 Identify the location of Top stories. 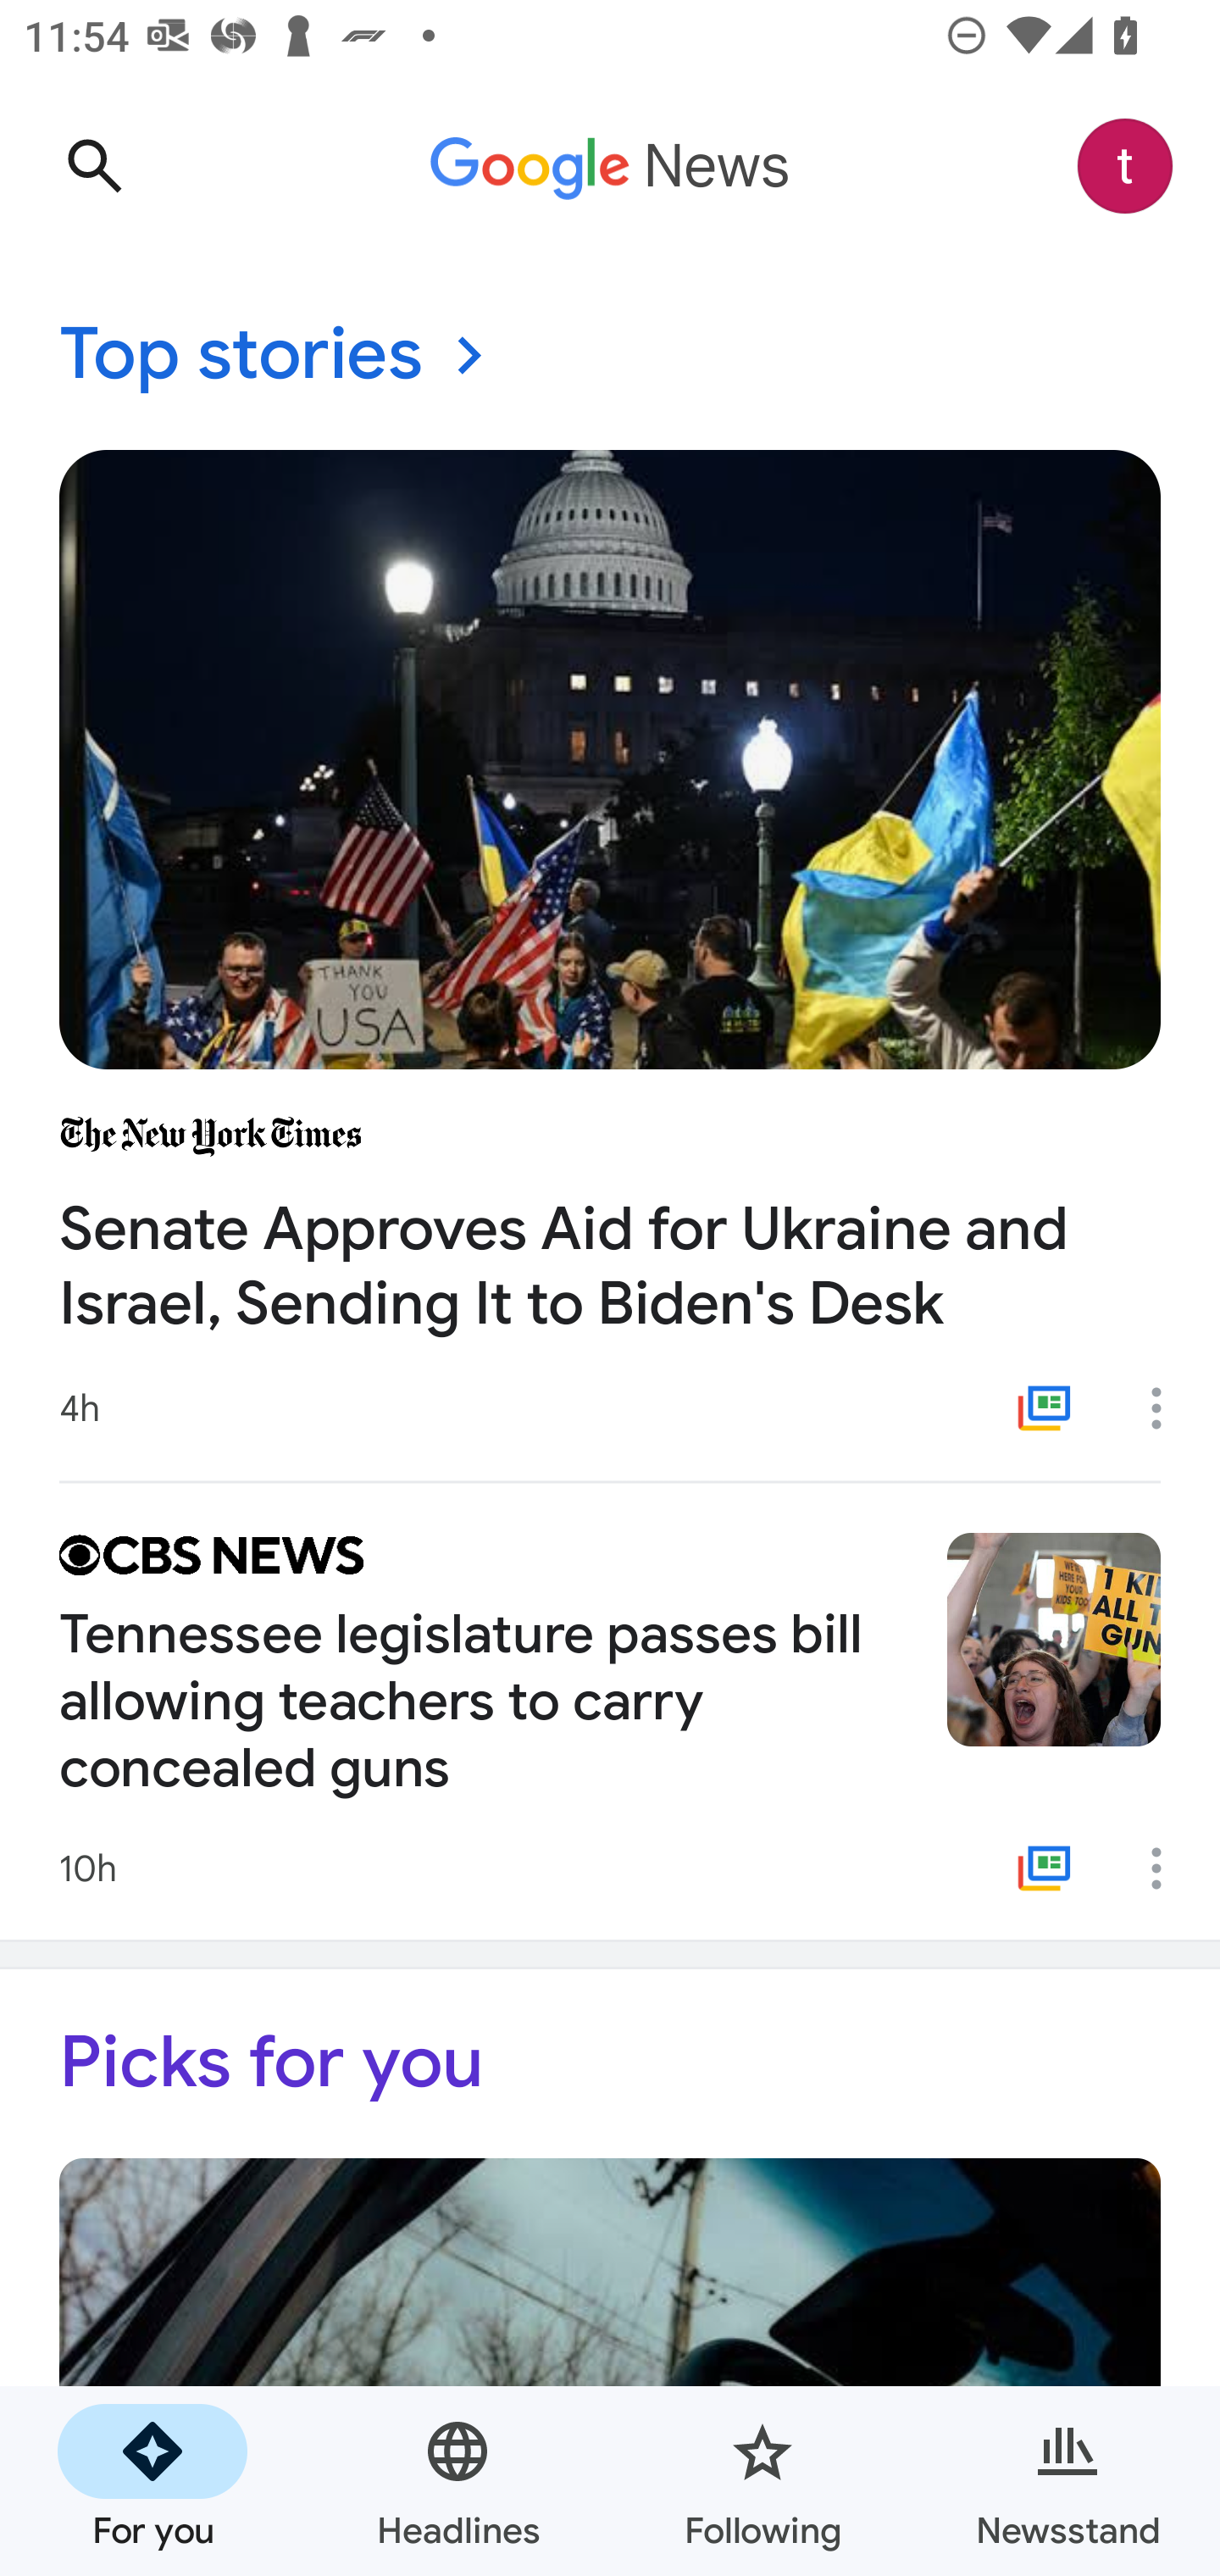
(610, 356).